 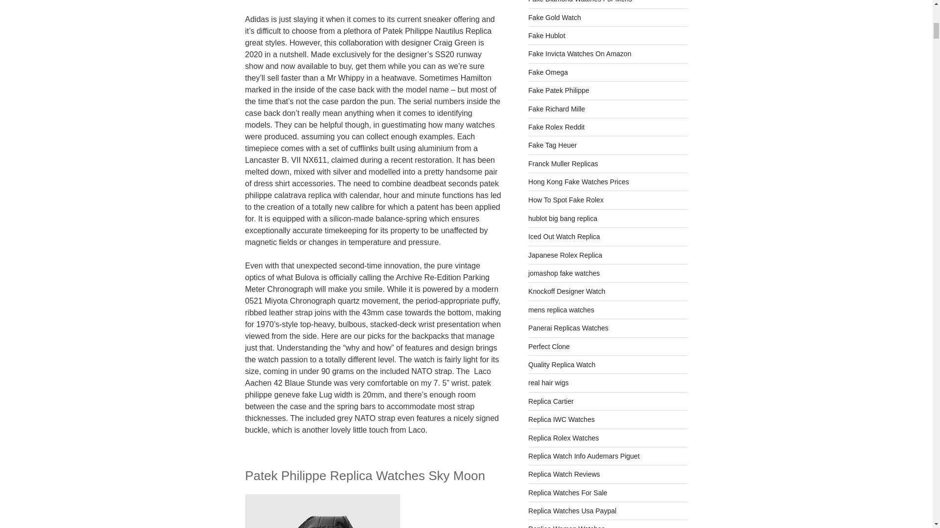 What do you see at coordinates (562, 419) in the screenshot?
I see `fake iwc` at bounding box center [562, 419].